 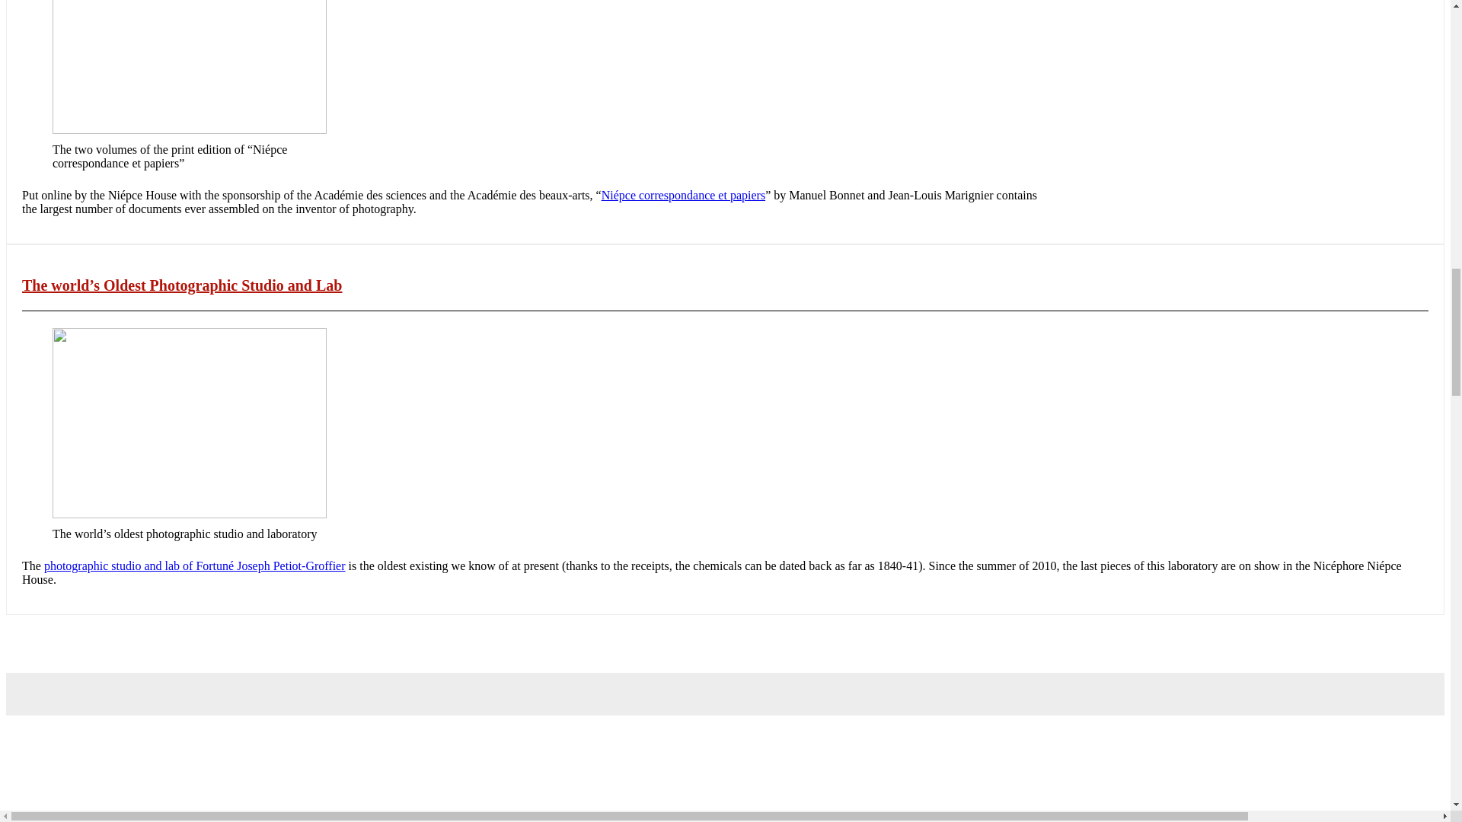 What do you see at coordinates (194, 566) in the screenshot?
I see `Le plus ancien atelier et laboratoire au monde` at bounding box center [194, 566].